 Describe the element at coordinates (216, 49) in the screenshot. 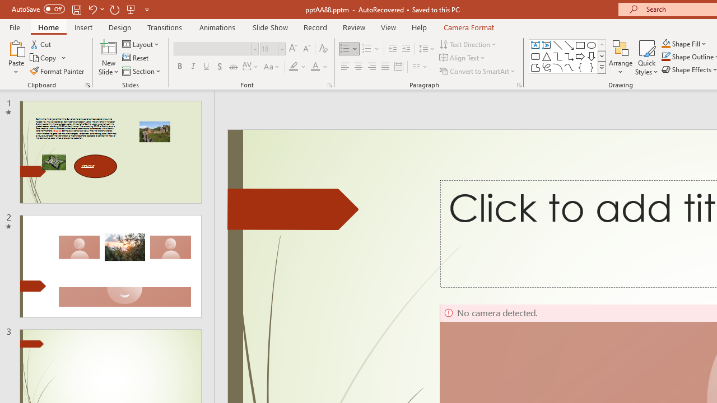

I see `Font` at that location.